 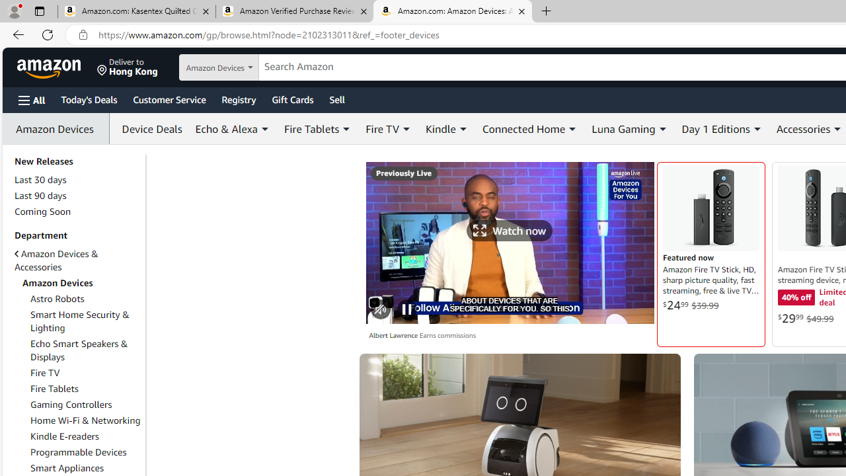 I want to click on Echo & Alexa, so click(x=226, y=128).